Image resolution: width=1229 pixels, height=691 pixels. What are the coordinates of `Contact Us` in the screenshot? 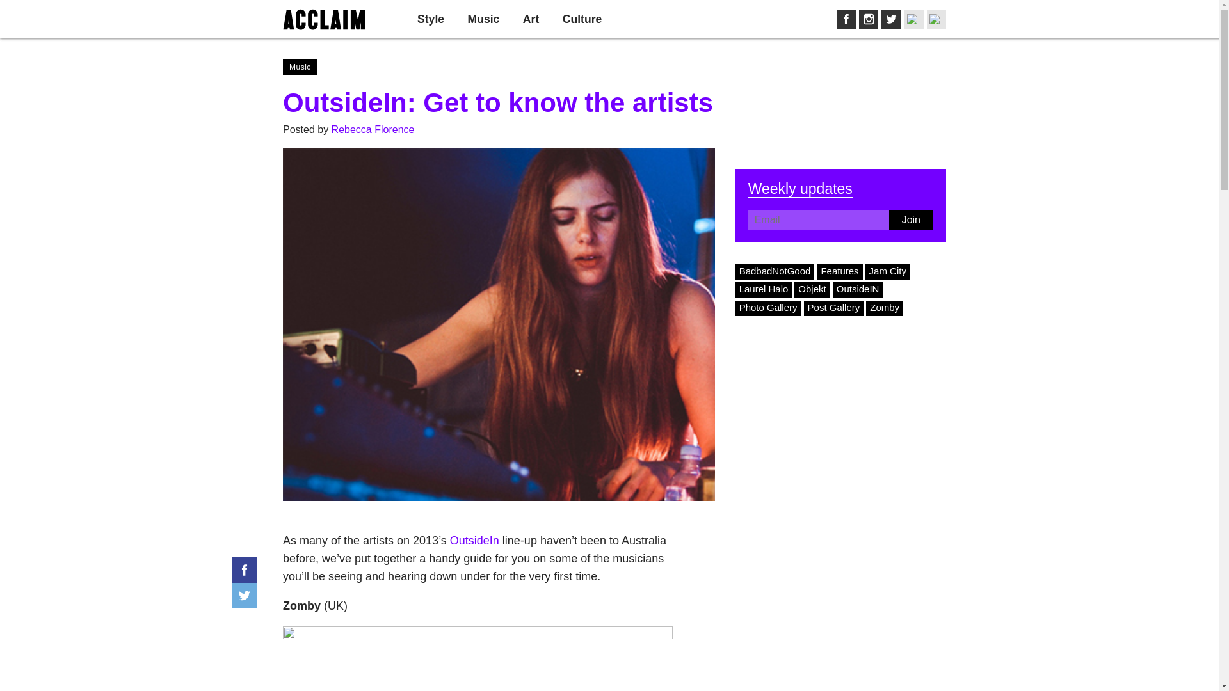 It's located at (825, 19).